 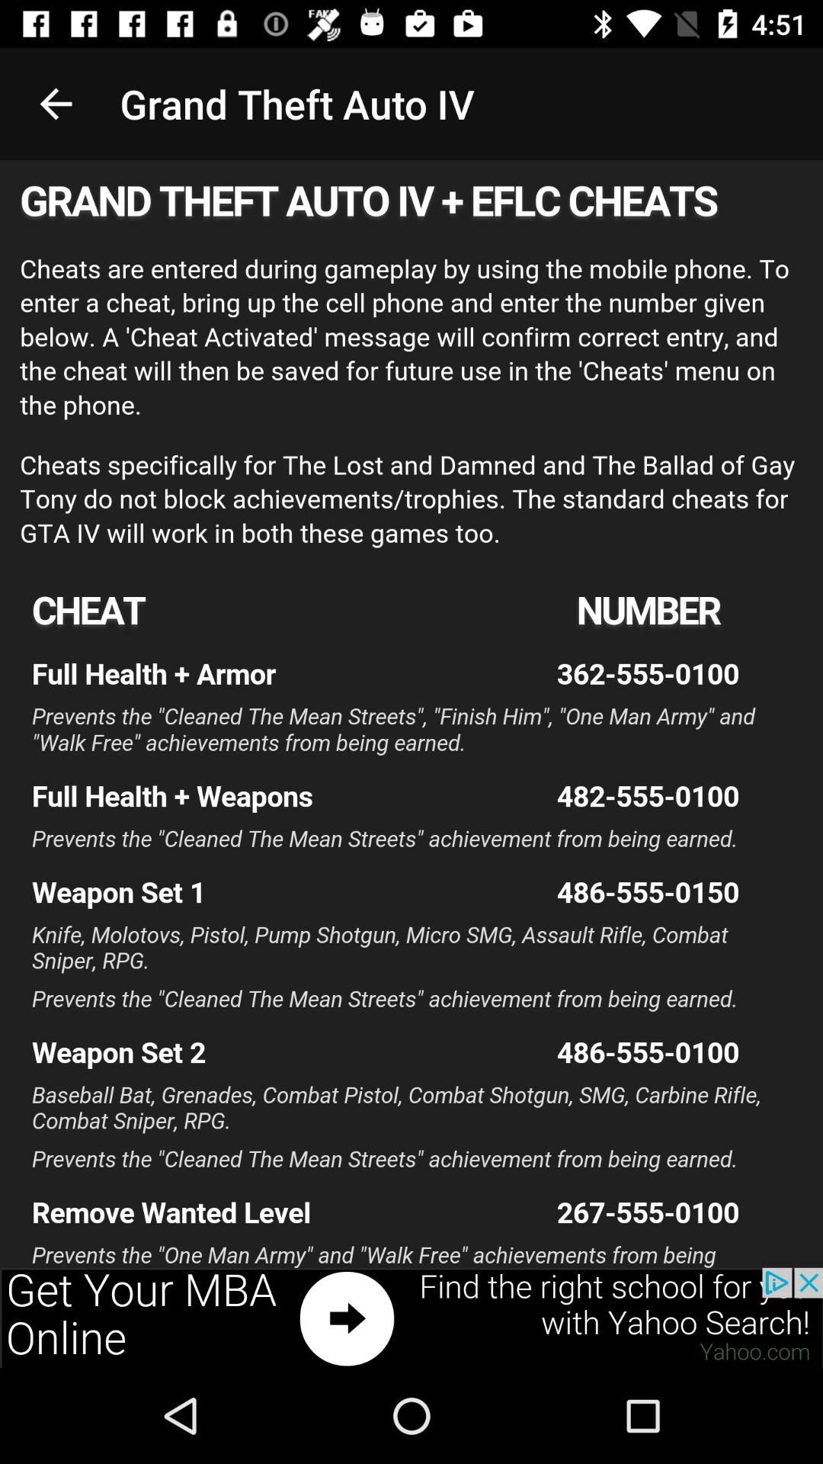 I want to click on advertisement, so click(x=411, y=1318).